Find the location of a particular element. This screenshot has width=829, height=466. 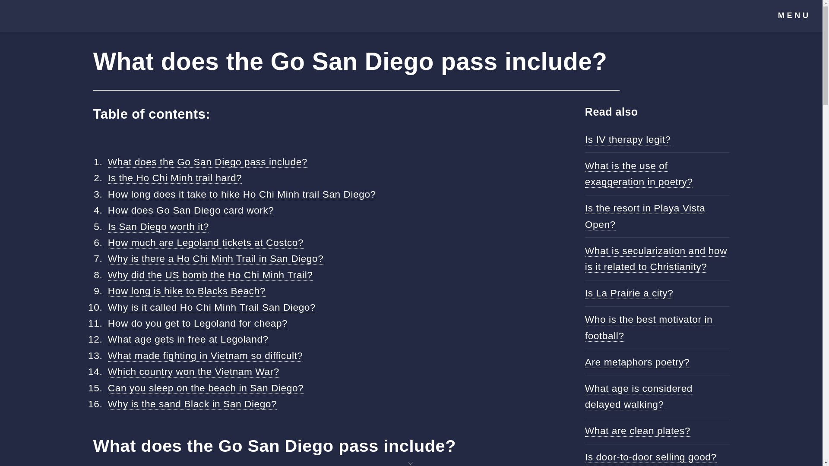

Is door-to-door selling good? is located at coordinates (651, 457).